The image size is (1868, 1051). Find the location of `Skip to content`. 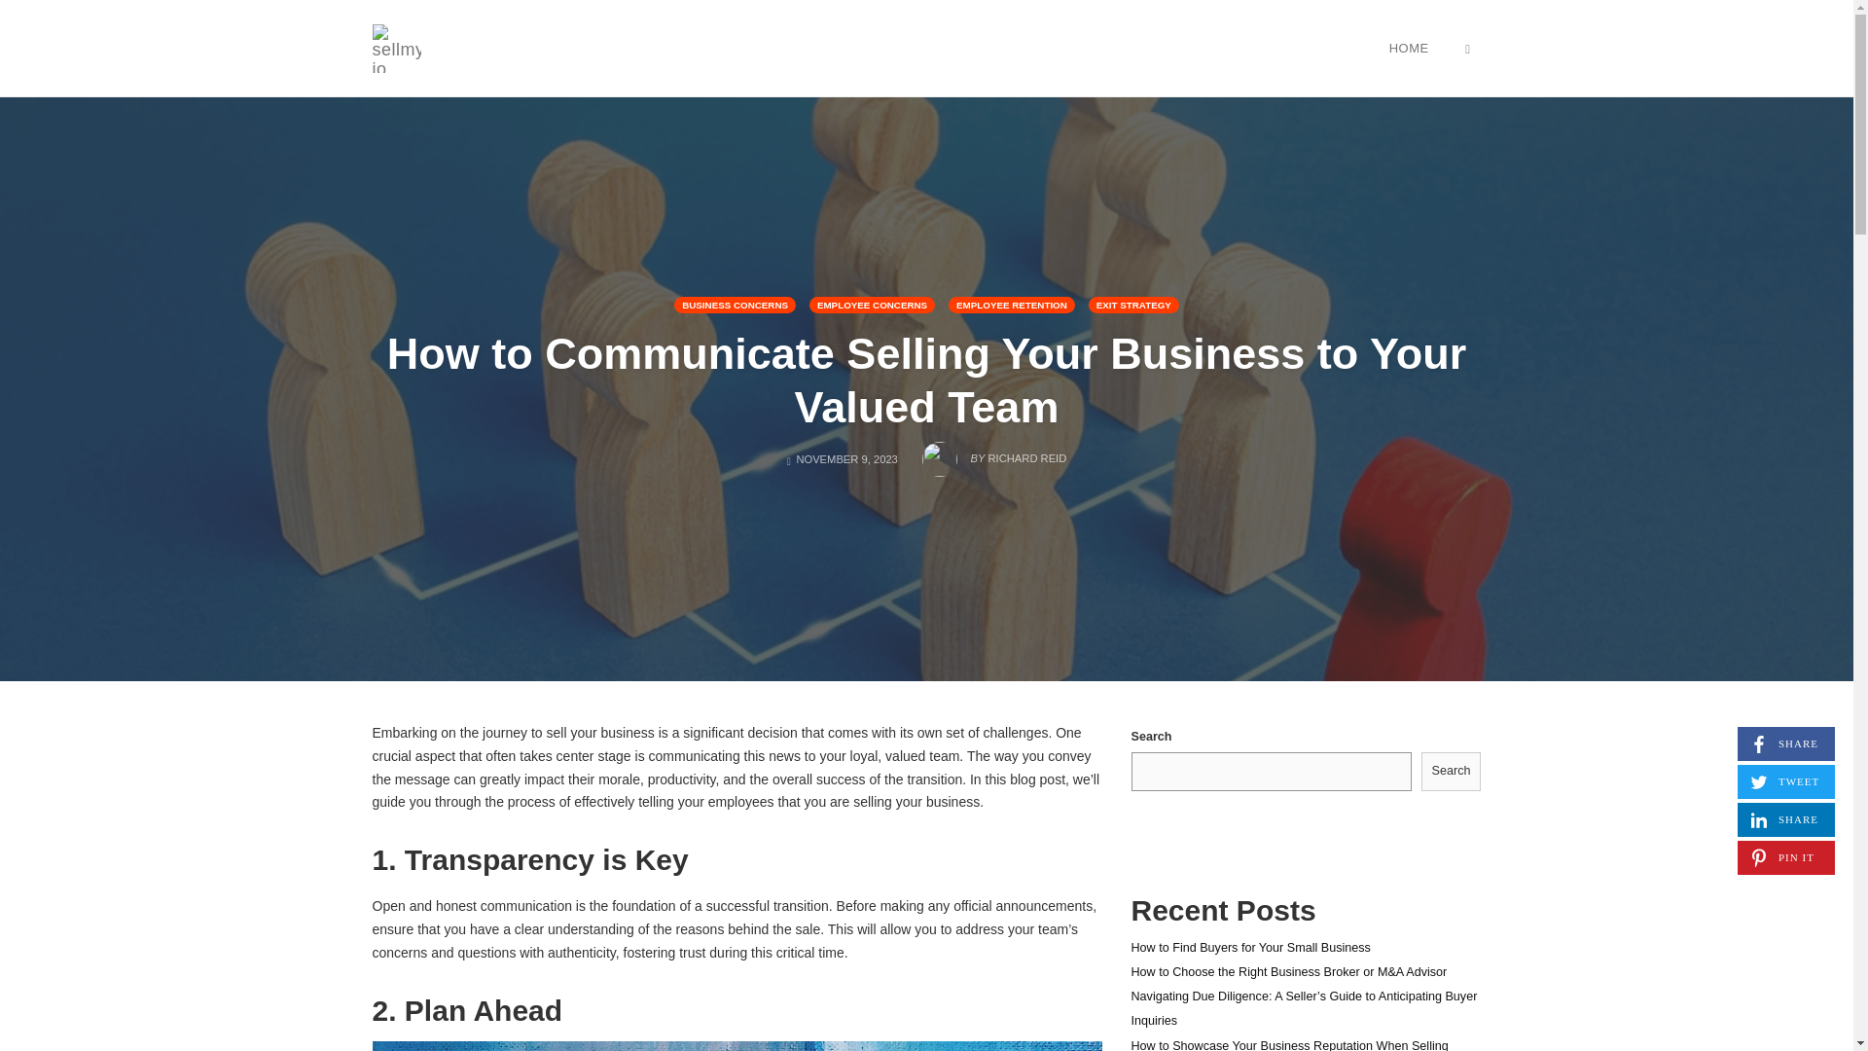

Skip to content is located at coordinates (736, 1046).